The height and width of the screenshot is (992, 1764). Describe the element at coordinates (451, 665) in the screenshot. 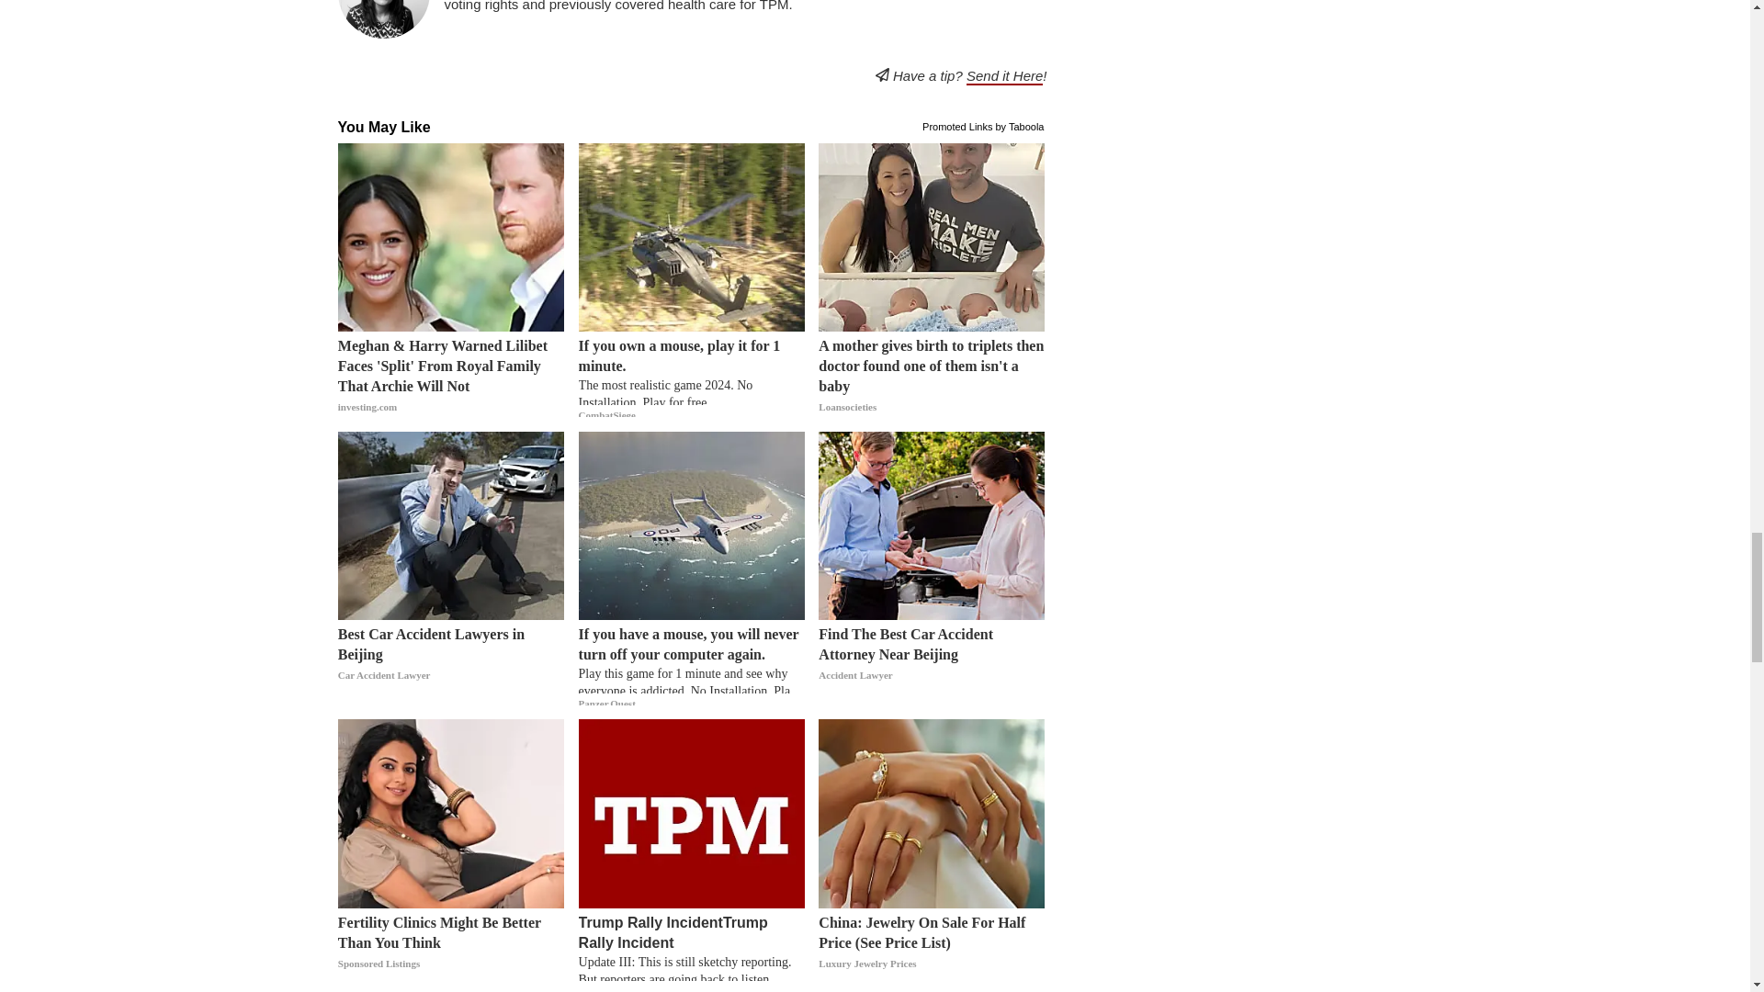

I see `Best Car Accident Lawyers in Beijing` at that location.